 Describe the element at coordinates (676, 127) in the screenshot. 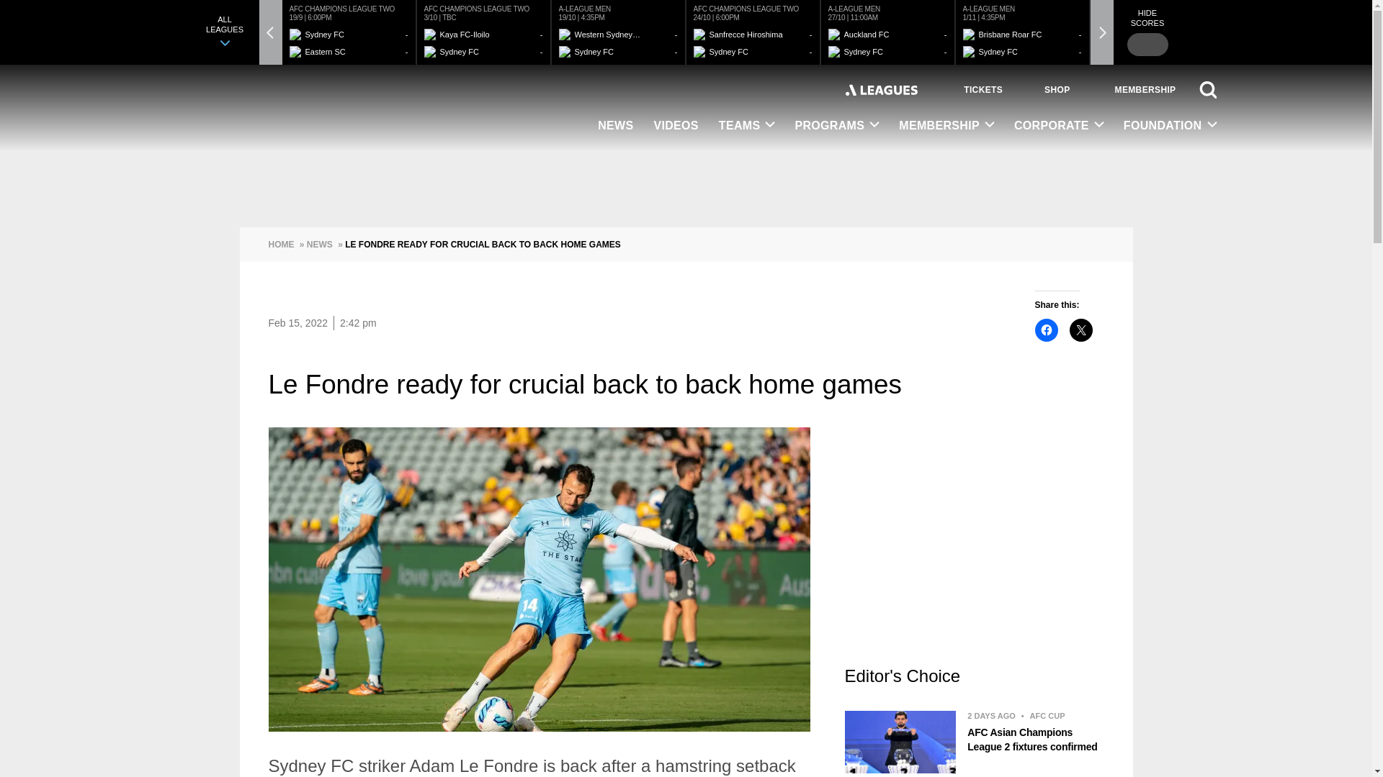

I see `VIDEOS` at that location.